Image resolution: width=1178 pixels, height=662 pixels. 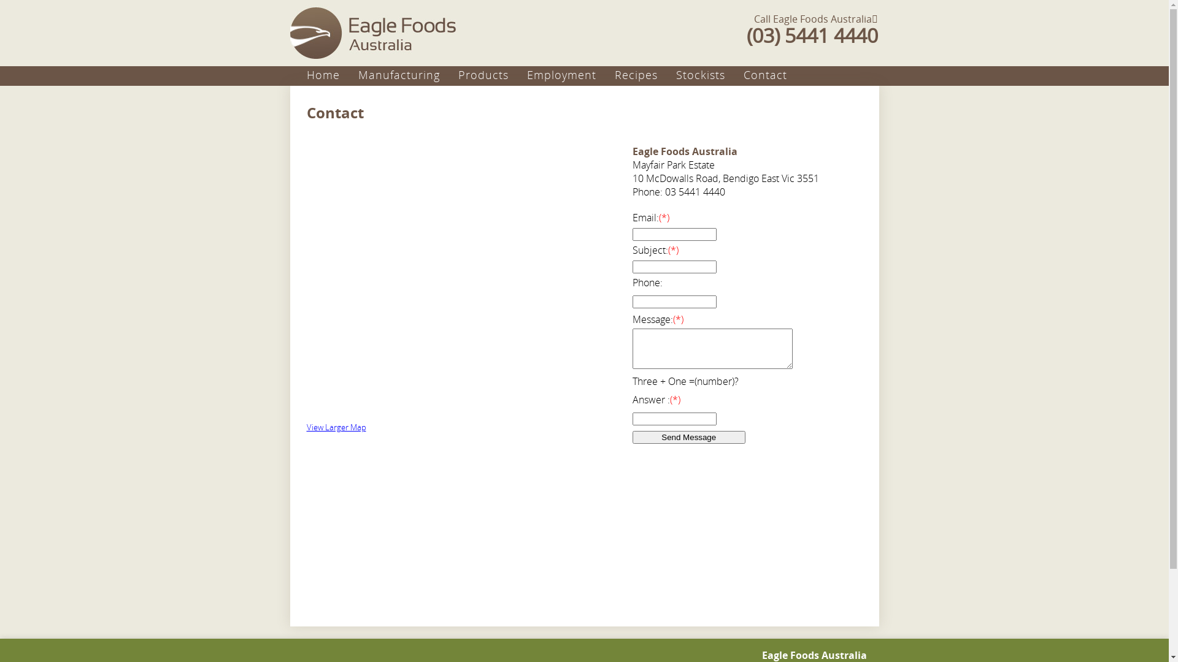 What do you see at coordinates (774, 75) in the screenshot?
I see `Contact` at bounding box center [774, 75].